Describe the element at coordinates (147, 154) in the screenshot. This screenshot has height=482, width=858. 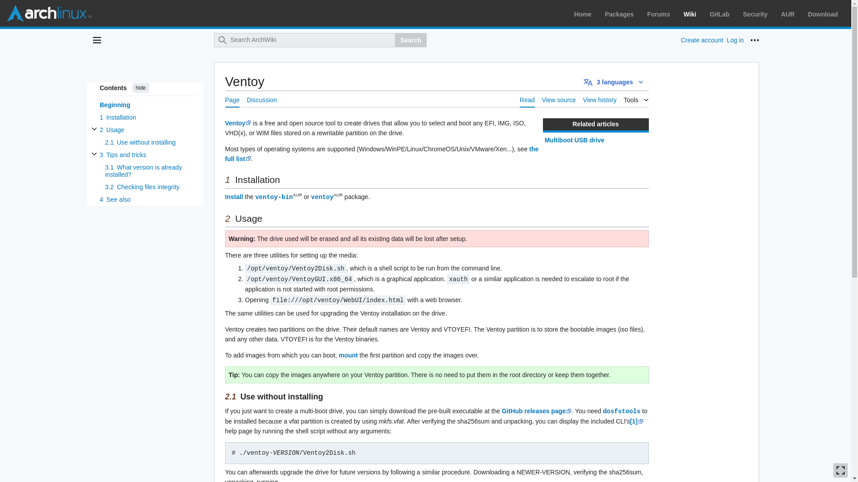
I see `3Tips and tricks` at that location.